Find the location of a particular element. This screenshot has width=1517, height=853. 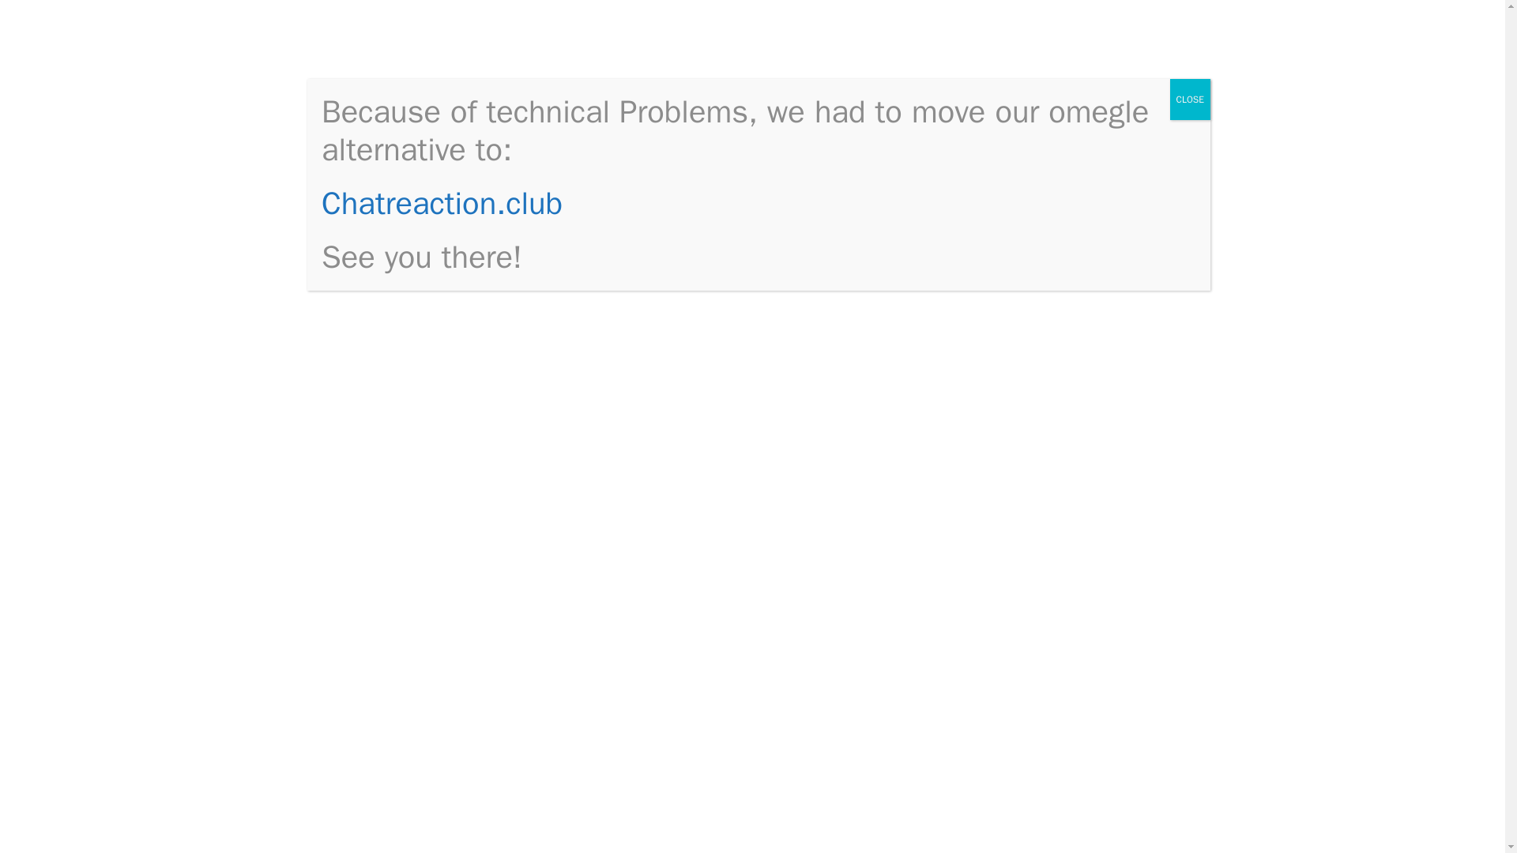

sites like cam 4 is located at coordinates (441, 52).